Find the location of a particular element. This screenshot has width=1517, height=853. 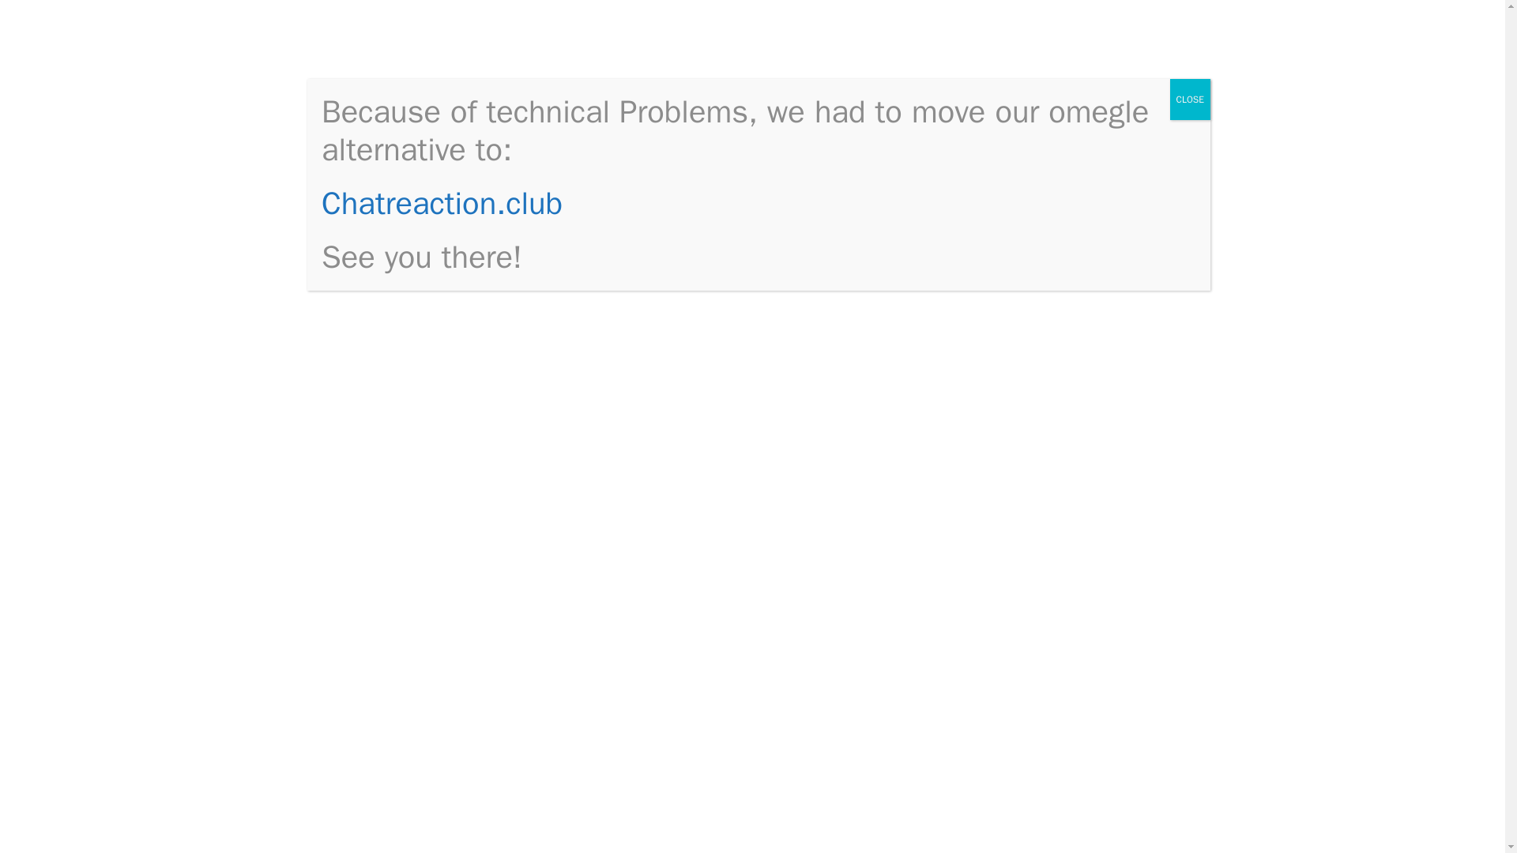

sites like cam 4 is located at coordinates (441, 52).